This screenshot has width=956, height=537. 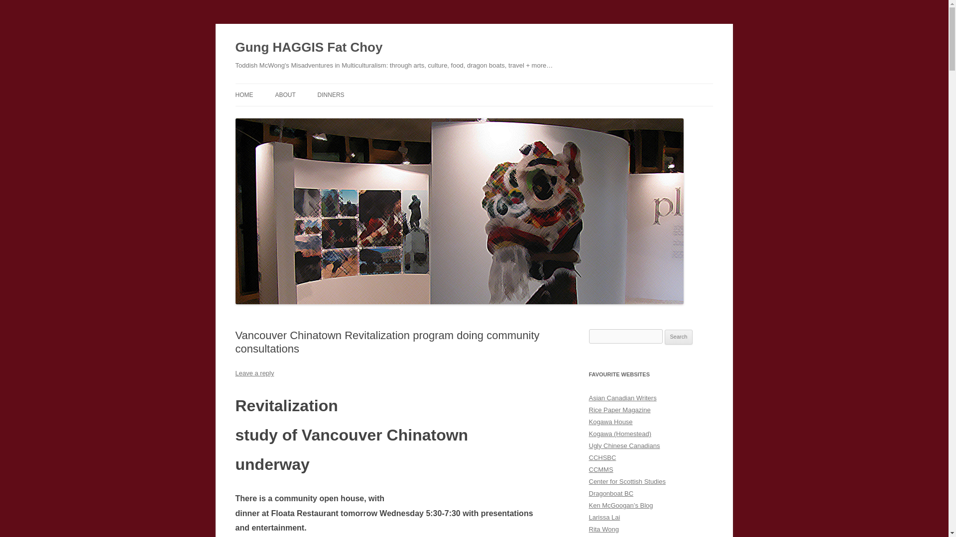 I want to click on Asian Canadian Writers, so click(x=622, y=398).